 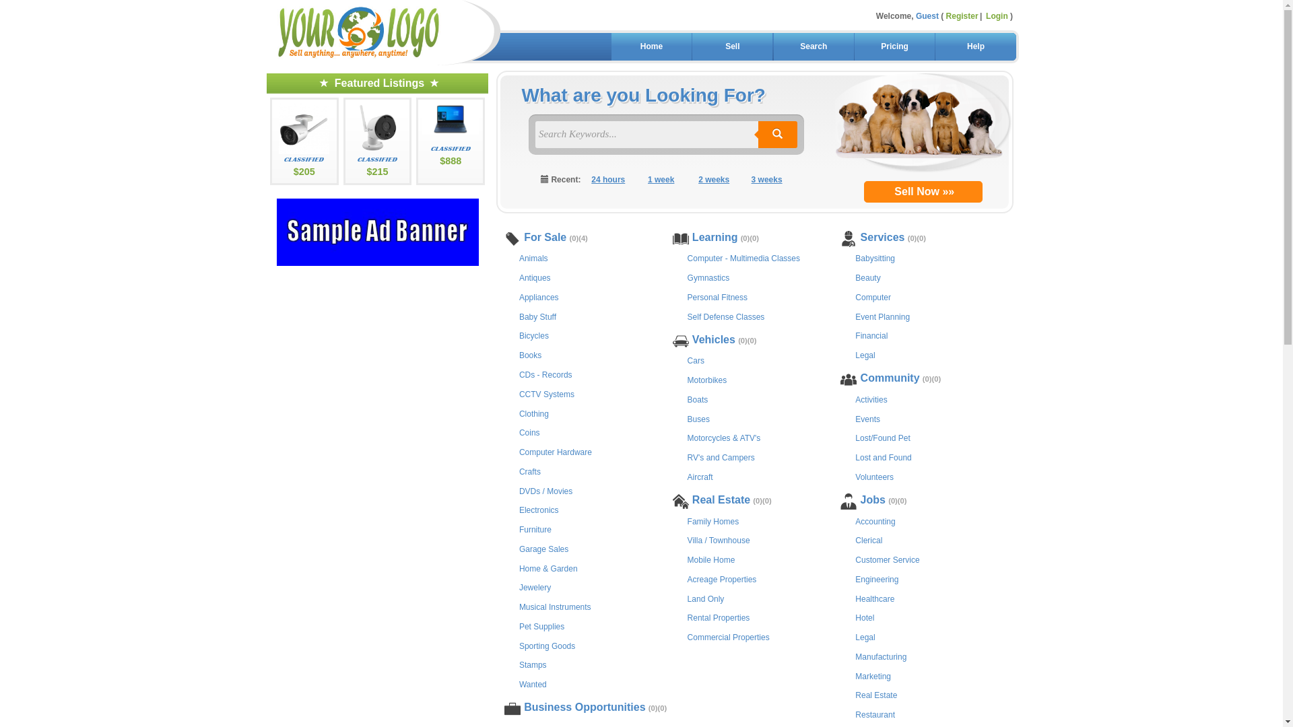 What do you see at coordinates (714, 521) in the screenshot?
I see `Family Homes` at bounding box center [714, 521].